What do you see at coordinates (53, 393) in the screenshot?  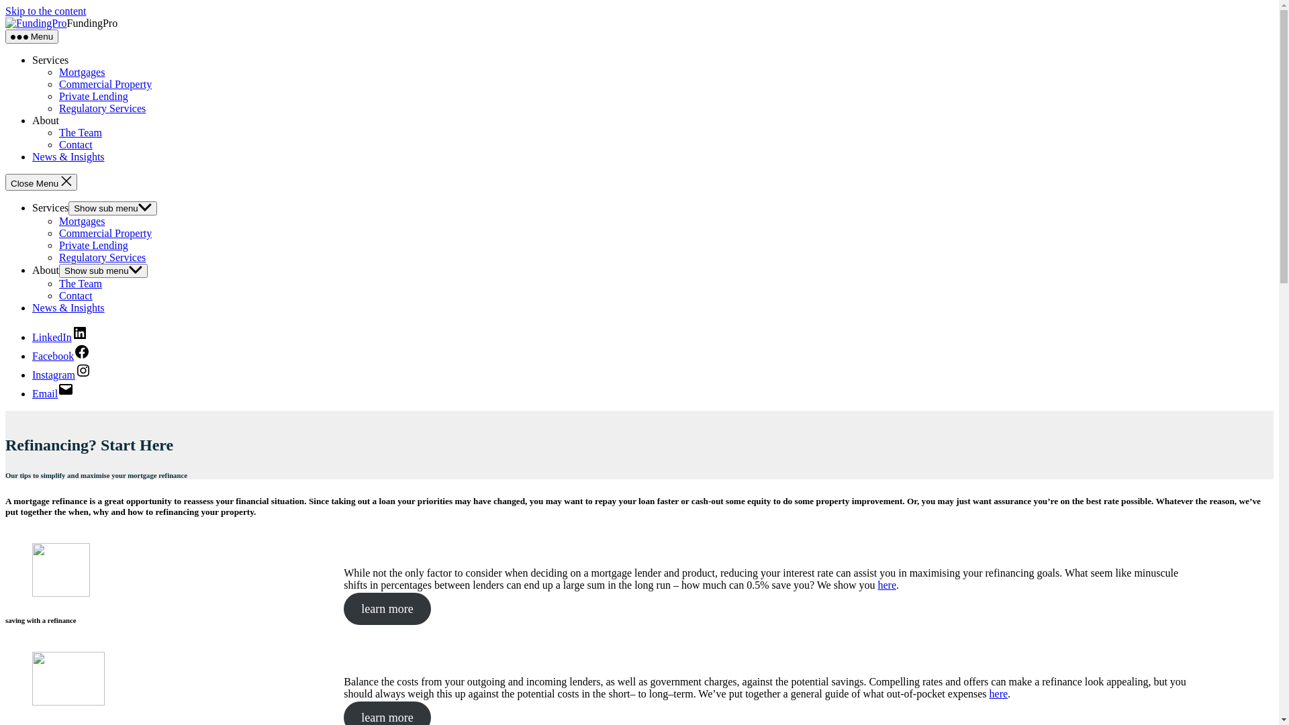 I see `Email` at bounding box center [53, 393].